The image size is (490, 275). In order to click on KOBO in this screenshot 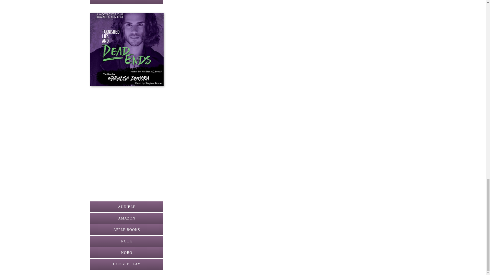, I will do `click(126, 253)`.